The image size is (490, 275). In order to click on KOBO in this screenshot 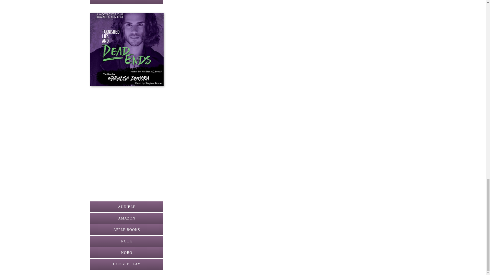, I will do `click(126, 253)`.